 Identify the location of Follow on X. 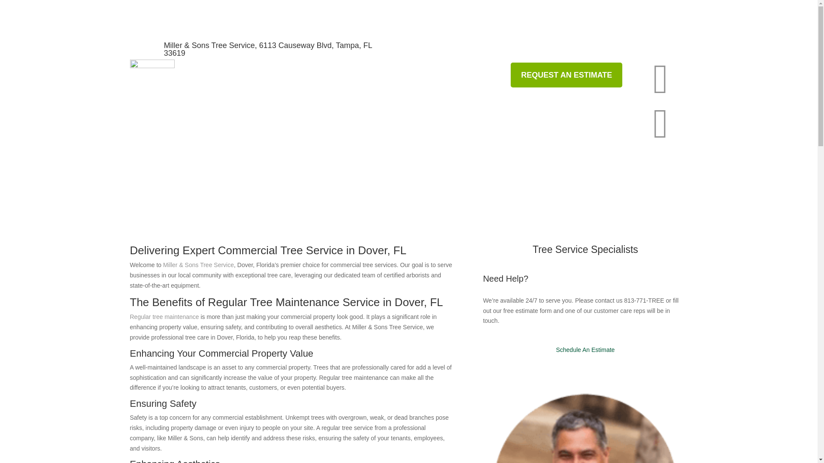
(681, 48).